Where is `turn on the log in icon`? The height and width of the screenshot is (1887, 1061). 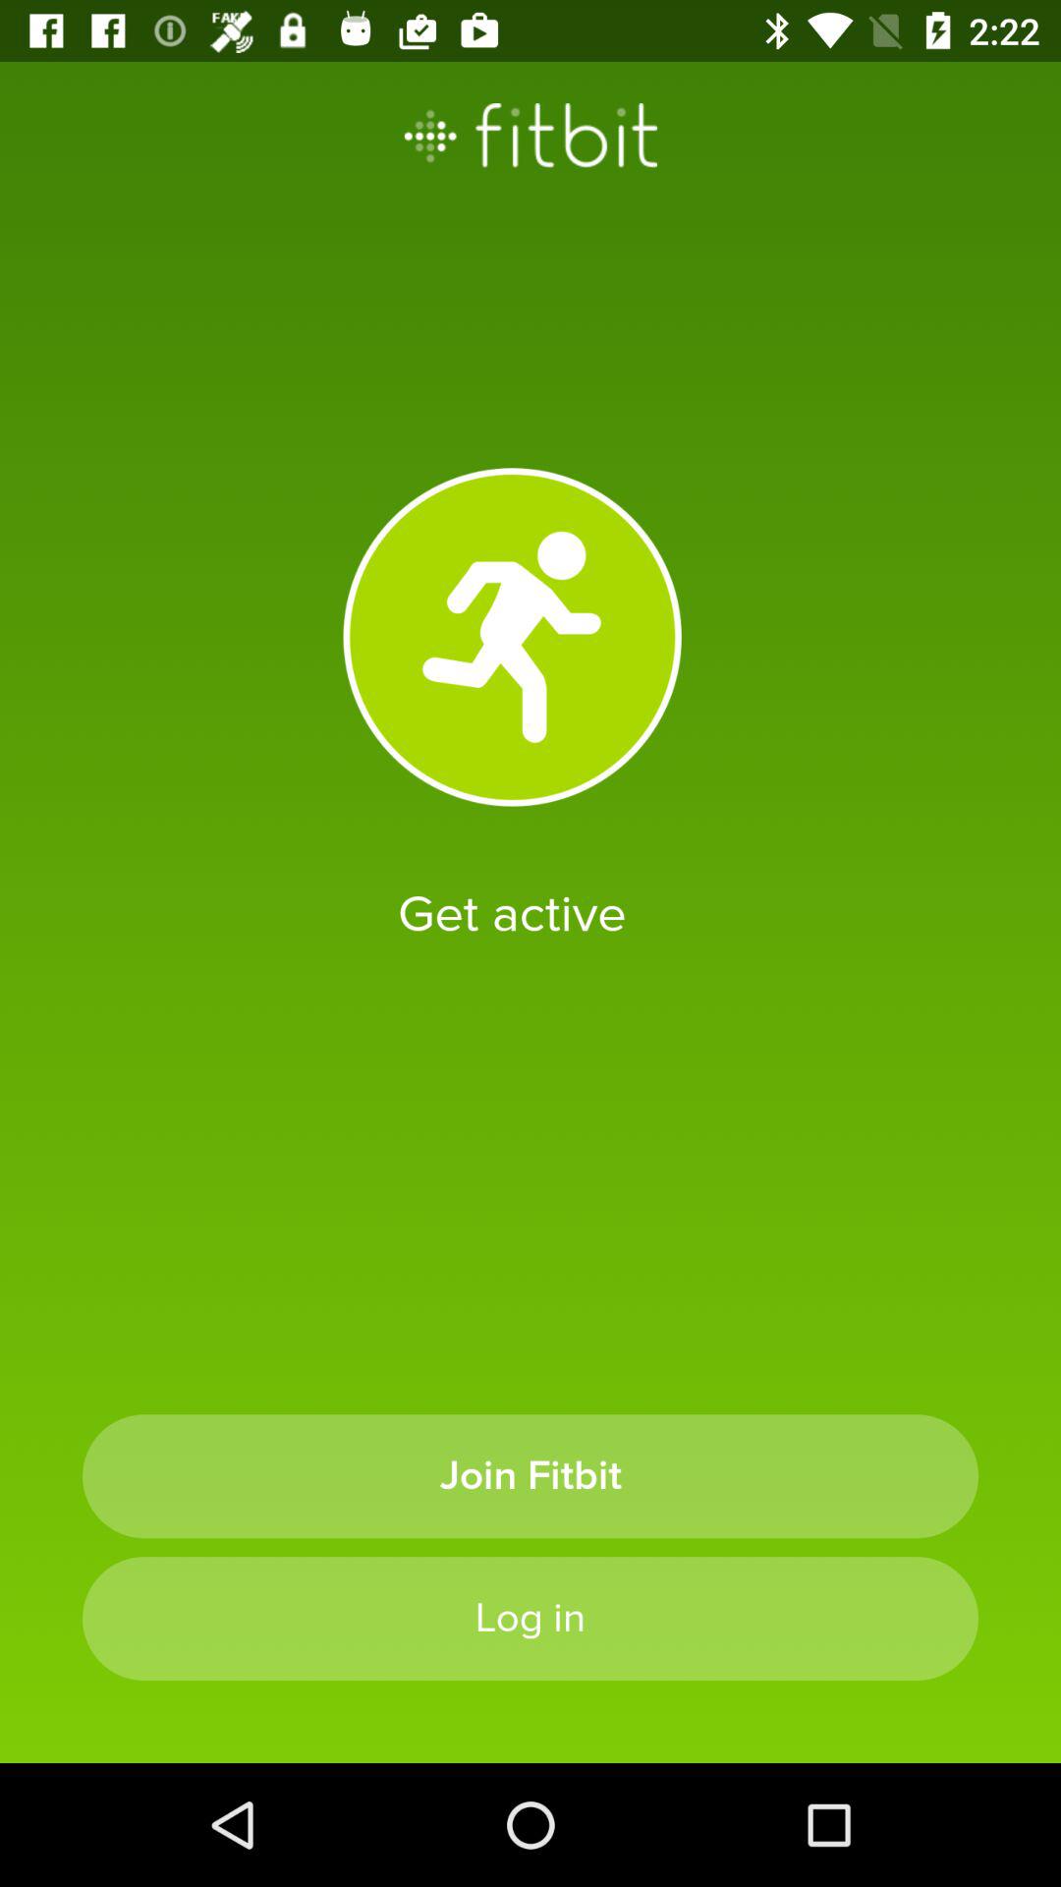
turn on the log in icon is located at coordinates (530, 1618).